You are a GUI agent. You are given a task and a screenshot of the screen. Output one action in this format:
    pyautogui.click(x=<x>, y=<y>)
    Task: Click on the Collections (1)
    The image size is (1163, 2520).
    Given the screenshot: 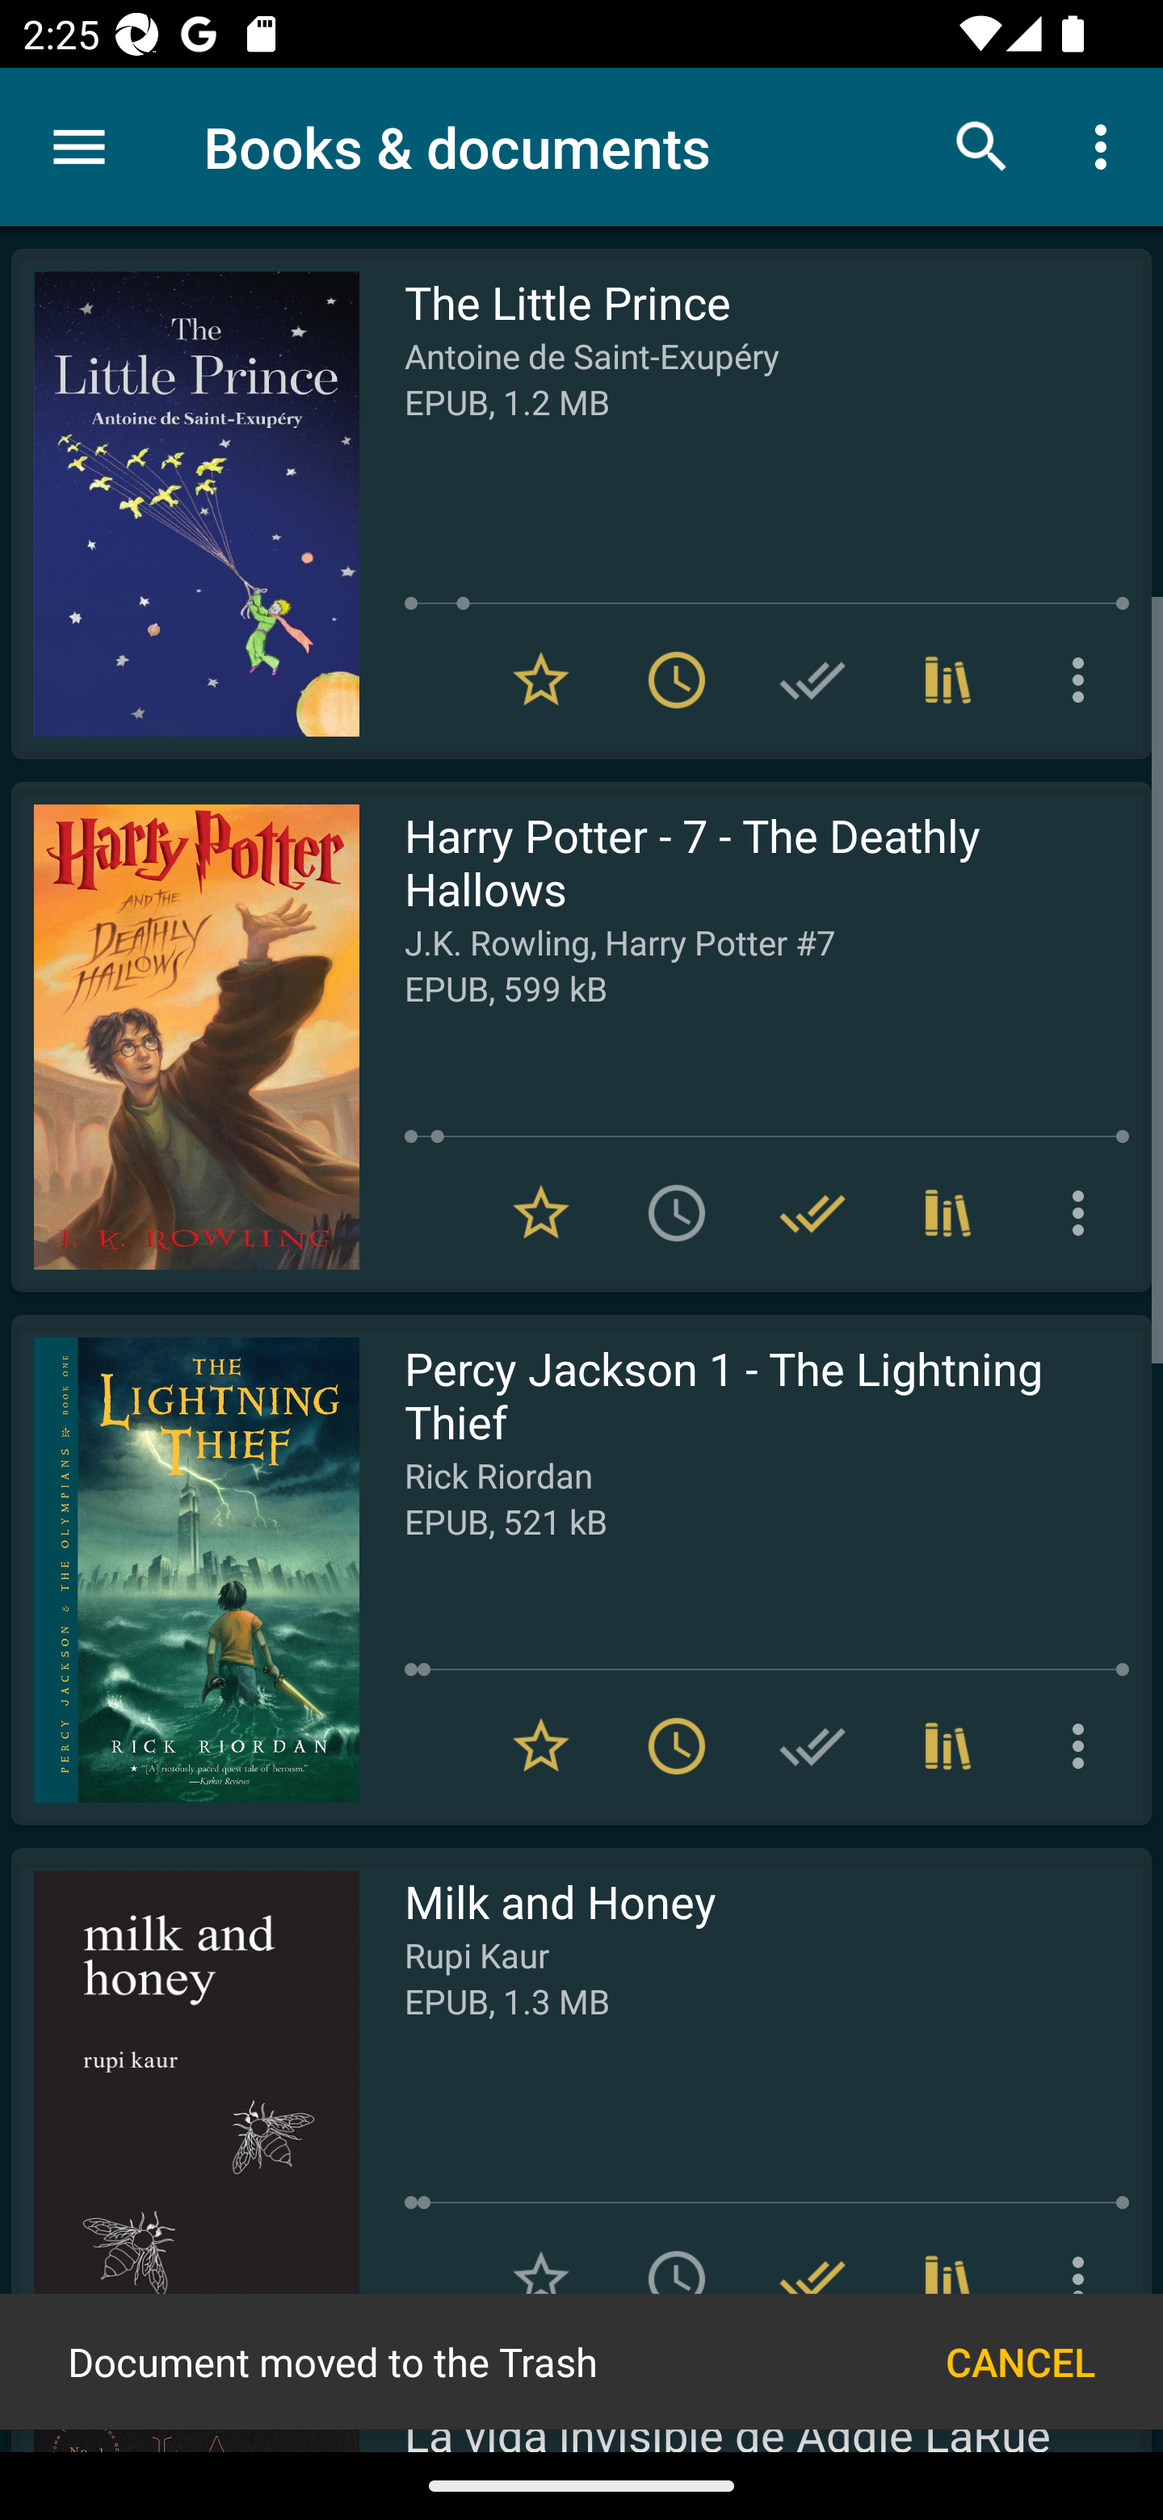 What is the action you would take?
    pyautogui.click(x=948, y=680)
    